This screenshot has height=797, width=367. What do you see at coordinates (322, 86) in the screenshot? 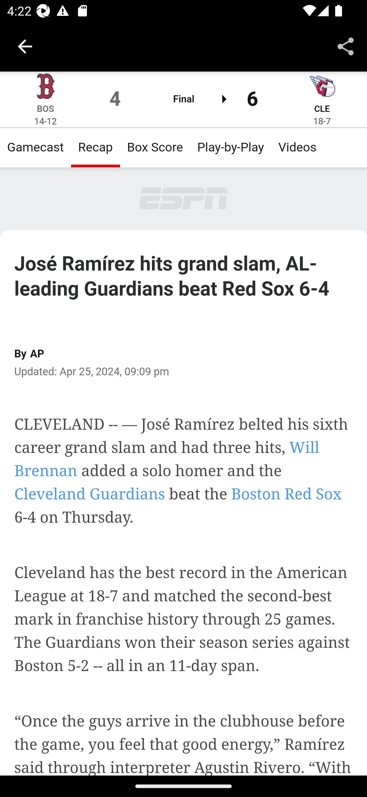
I see `Cleveland Guardians` at bounding box center [322, 86].